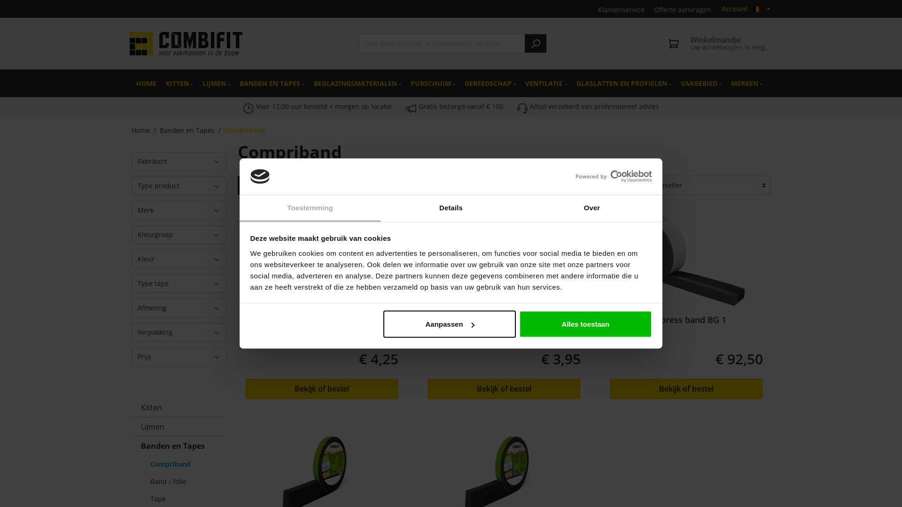 The image size is (902, 507). I want to click on Toestemming, so click(310, 208).